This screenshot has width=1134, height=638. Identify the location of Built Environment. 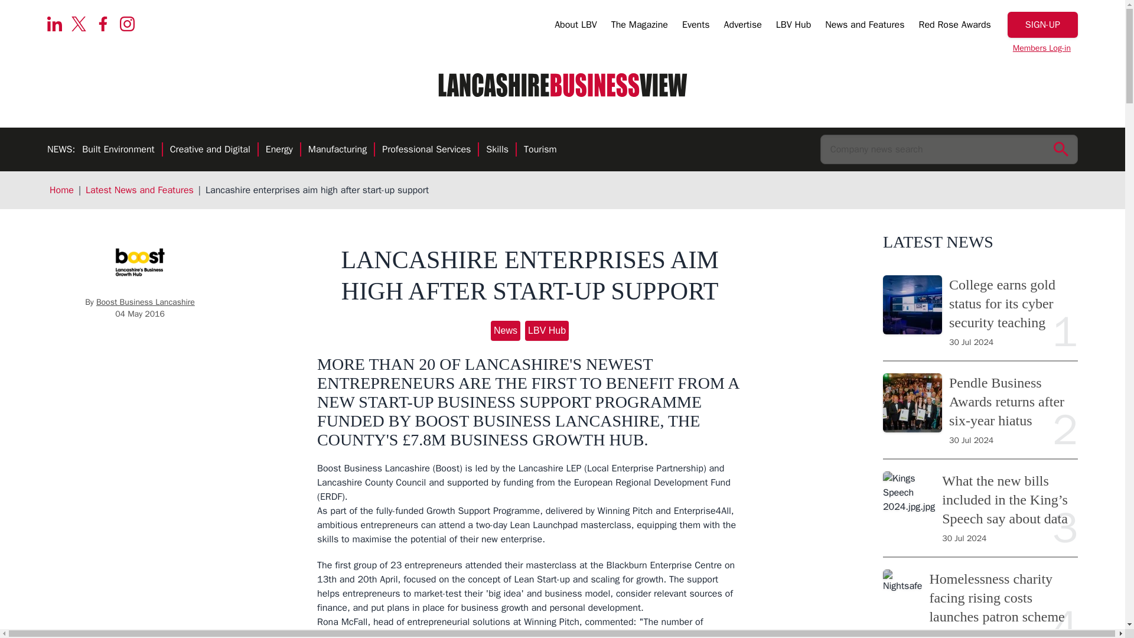
(118, 150).